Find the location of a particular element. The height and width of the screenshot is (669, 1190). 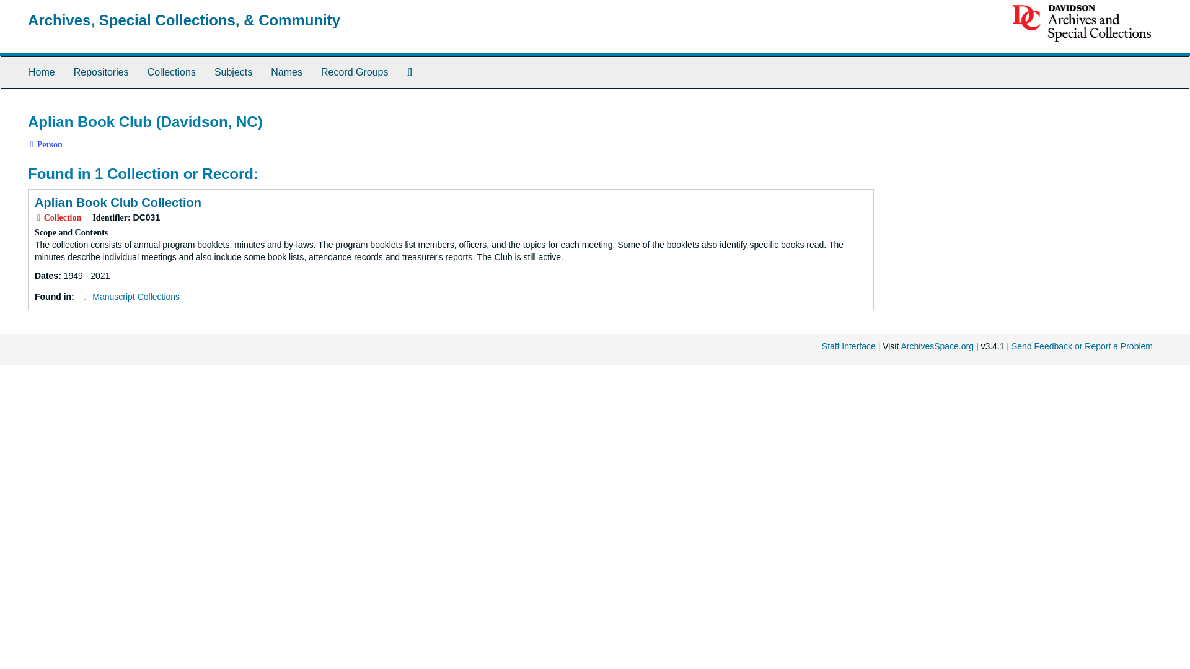

Subjects is located at coordinates (233, 72).